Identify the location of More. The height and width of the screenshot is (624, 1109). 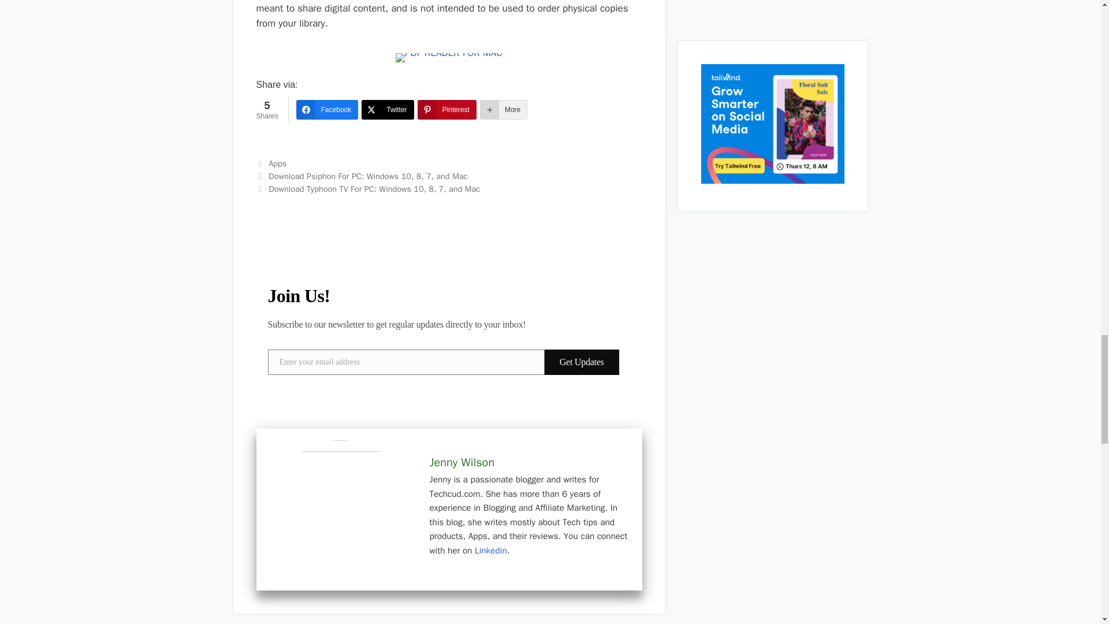
(504, 110).